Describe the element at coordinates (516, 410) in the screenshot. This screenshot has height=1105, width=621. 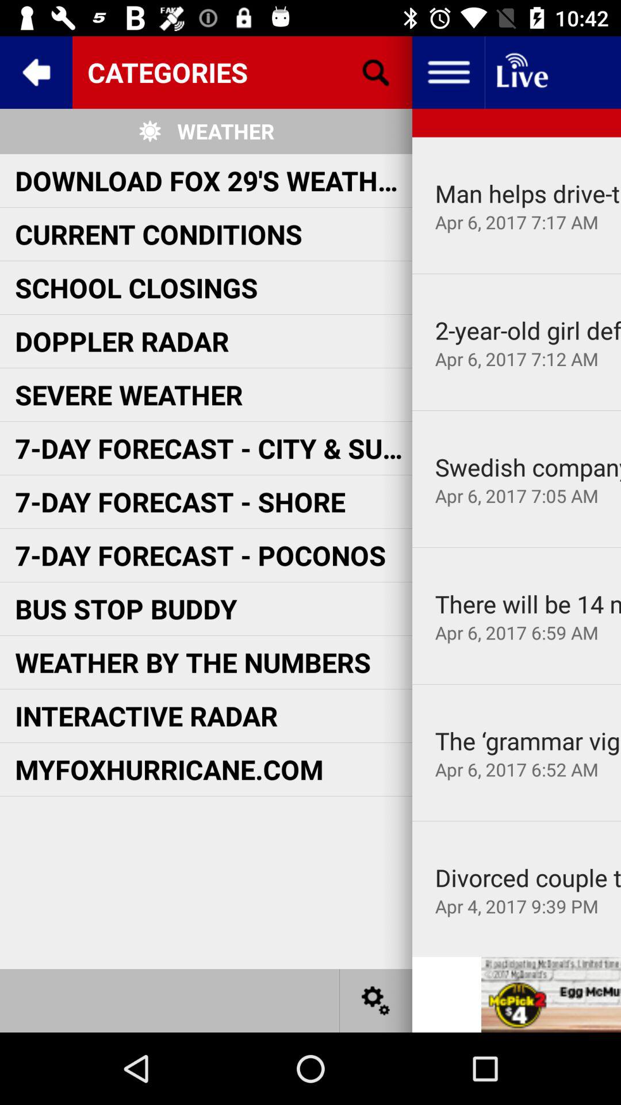
I see `click the icon above the 7 day forecast` at that location.